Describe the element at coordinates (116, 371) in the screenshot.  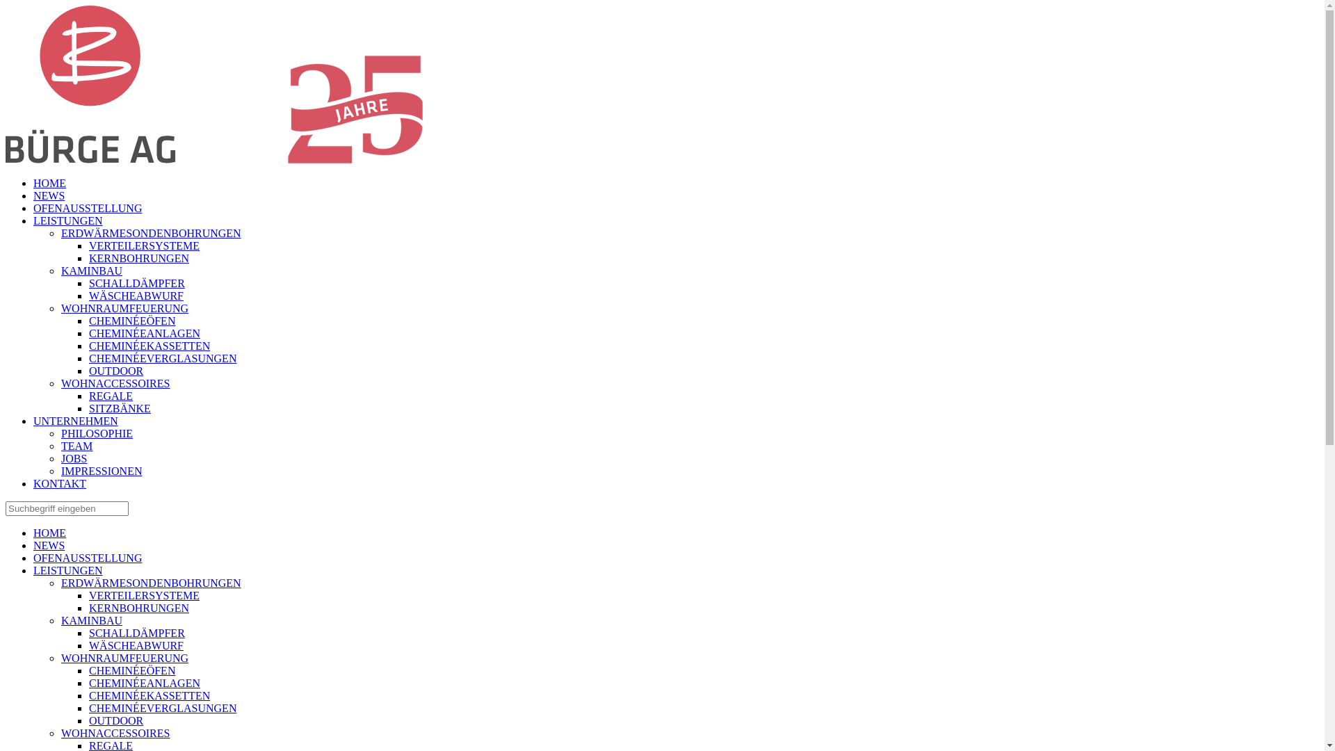
I see `OUTDOOR` at that location.